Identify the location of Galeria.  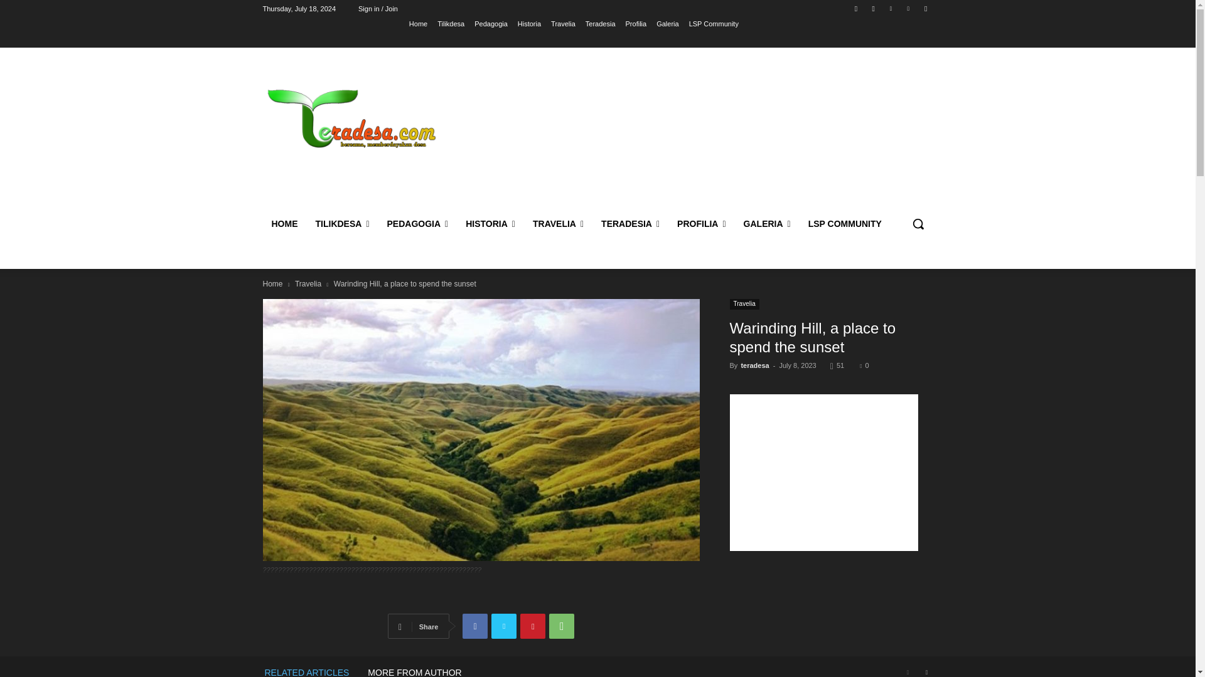
(667, 23).